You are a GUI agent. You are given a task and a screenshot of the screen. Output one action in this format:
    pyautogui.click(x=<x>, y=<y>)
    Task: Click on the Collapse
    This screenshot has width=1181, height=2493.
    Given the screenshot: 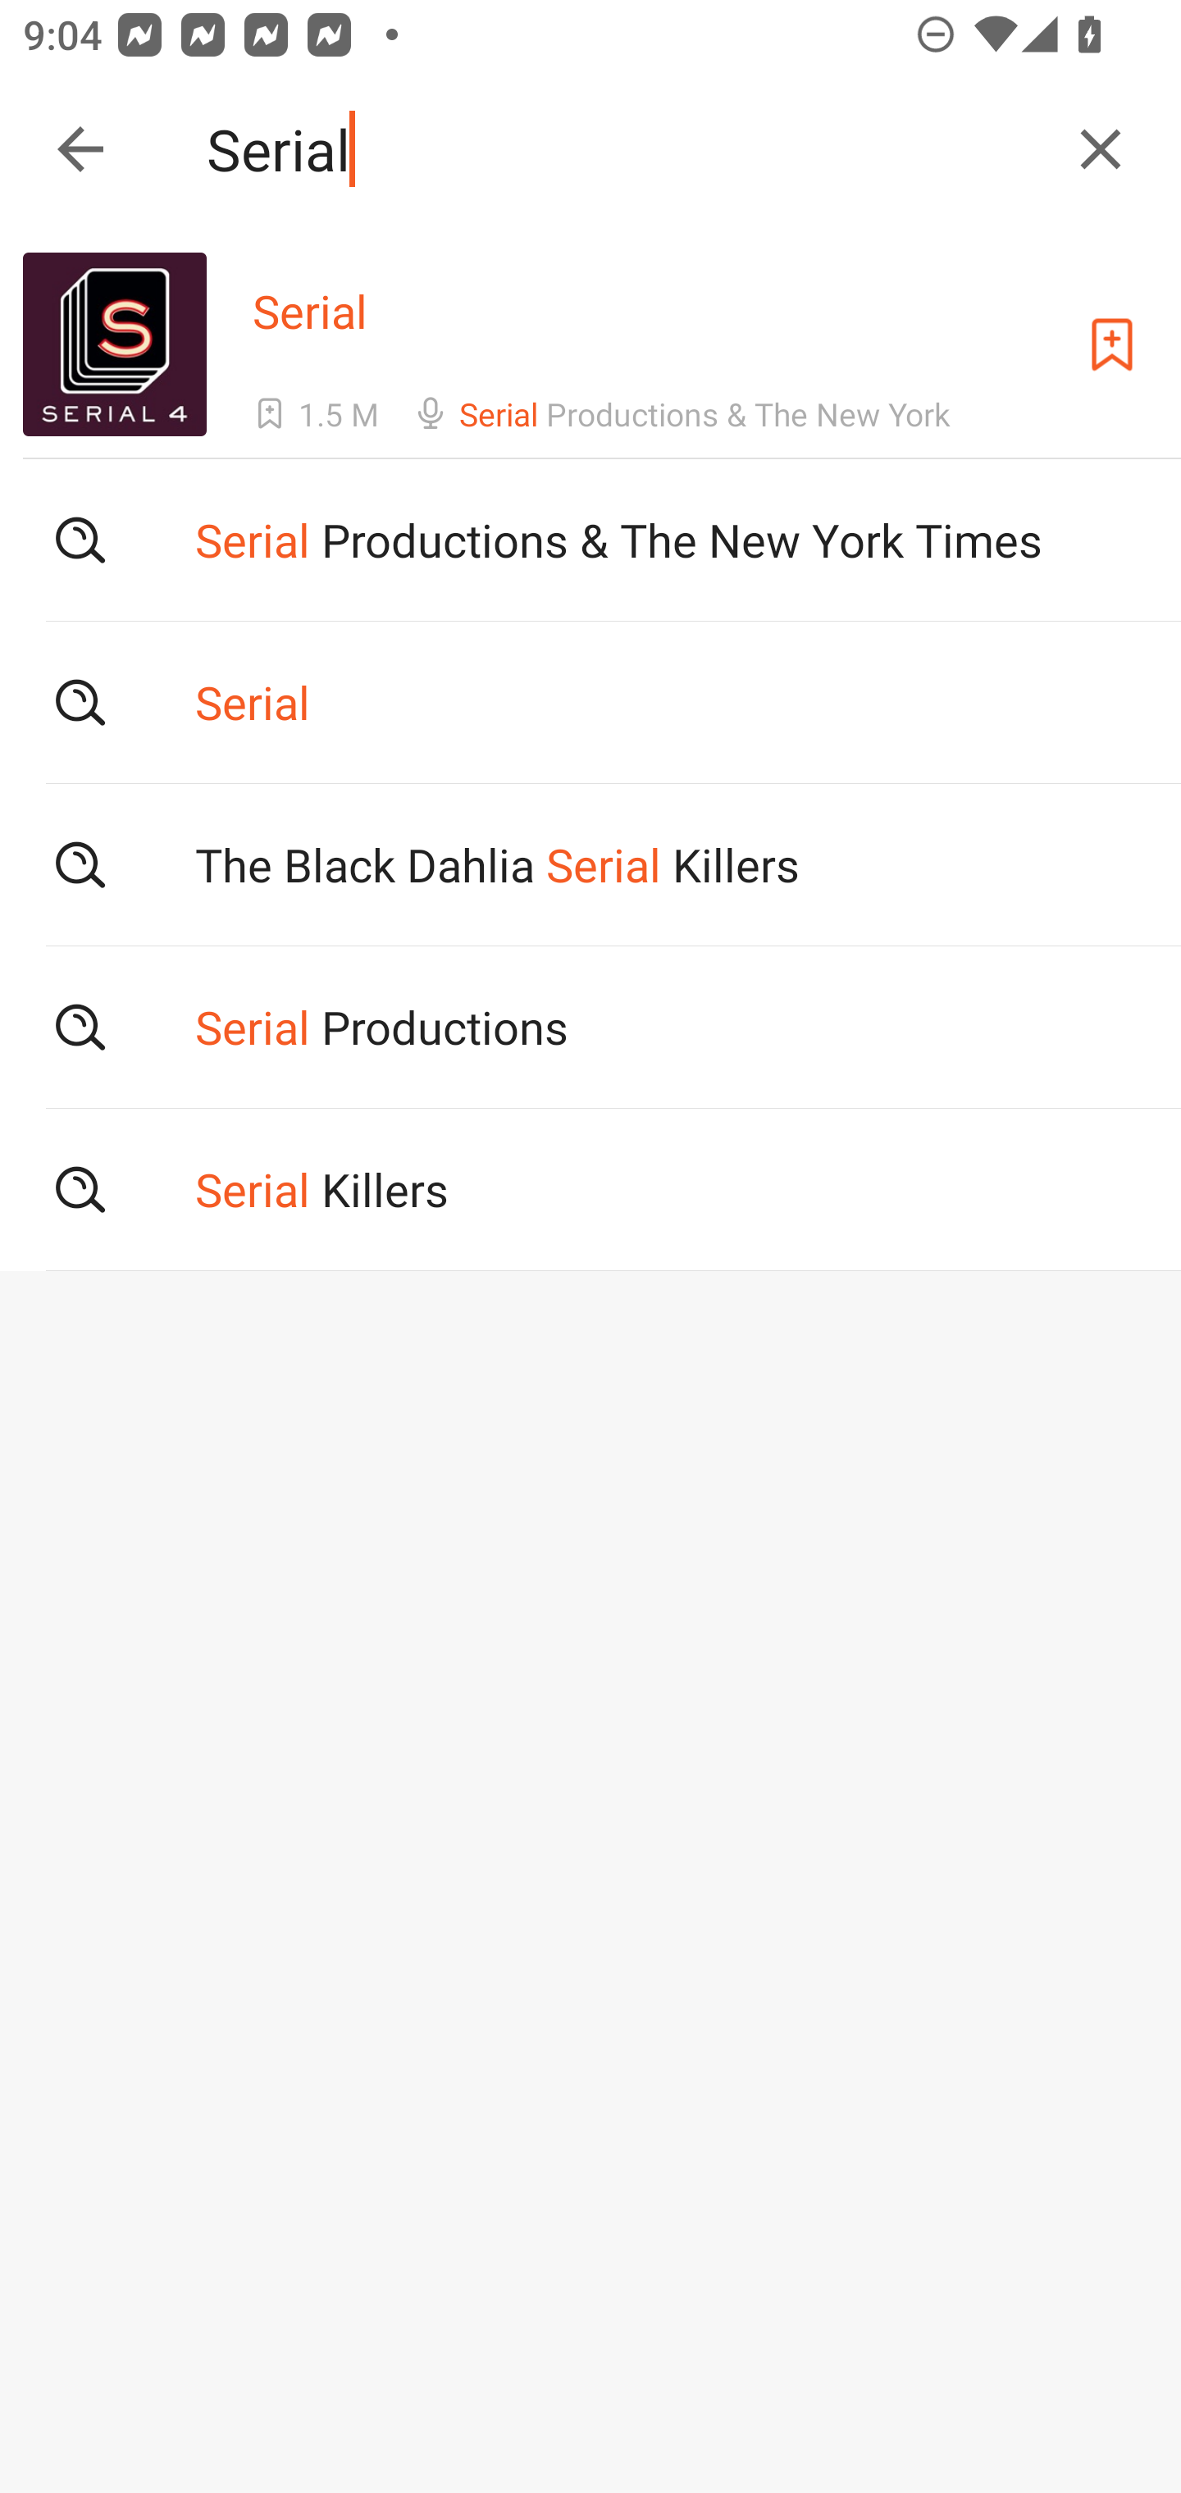 What is the action you would take?
    pyautogui.click(x=80, y=149)
    